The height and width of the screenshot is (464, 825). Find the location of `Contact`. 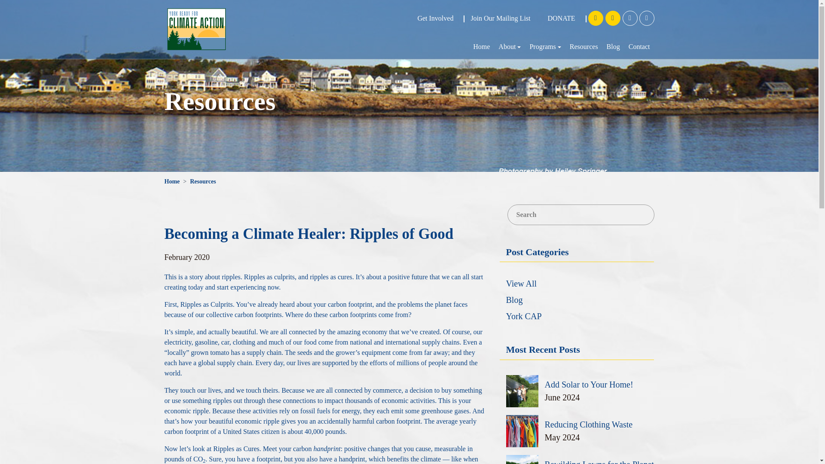

Contact is located at coordinates (639, 47).